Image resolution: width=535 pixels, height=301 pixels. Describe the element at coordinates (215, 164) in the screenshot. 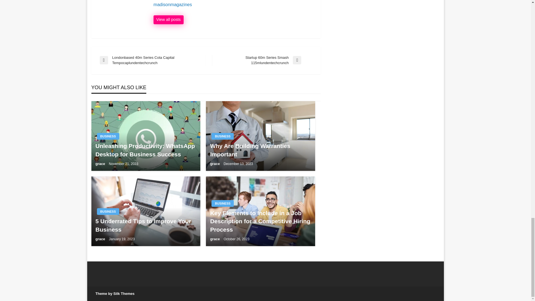

I see `grace` at that location.